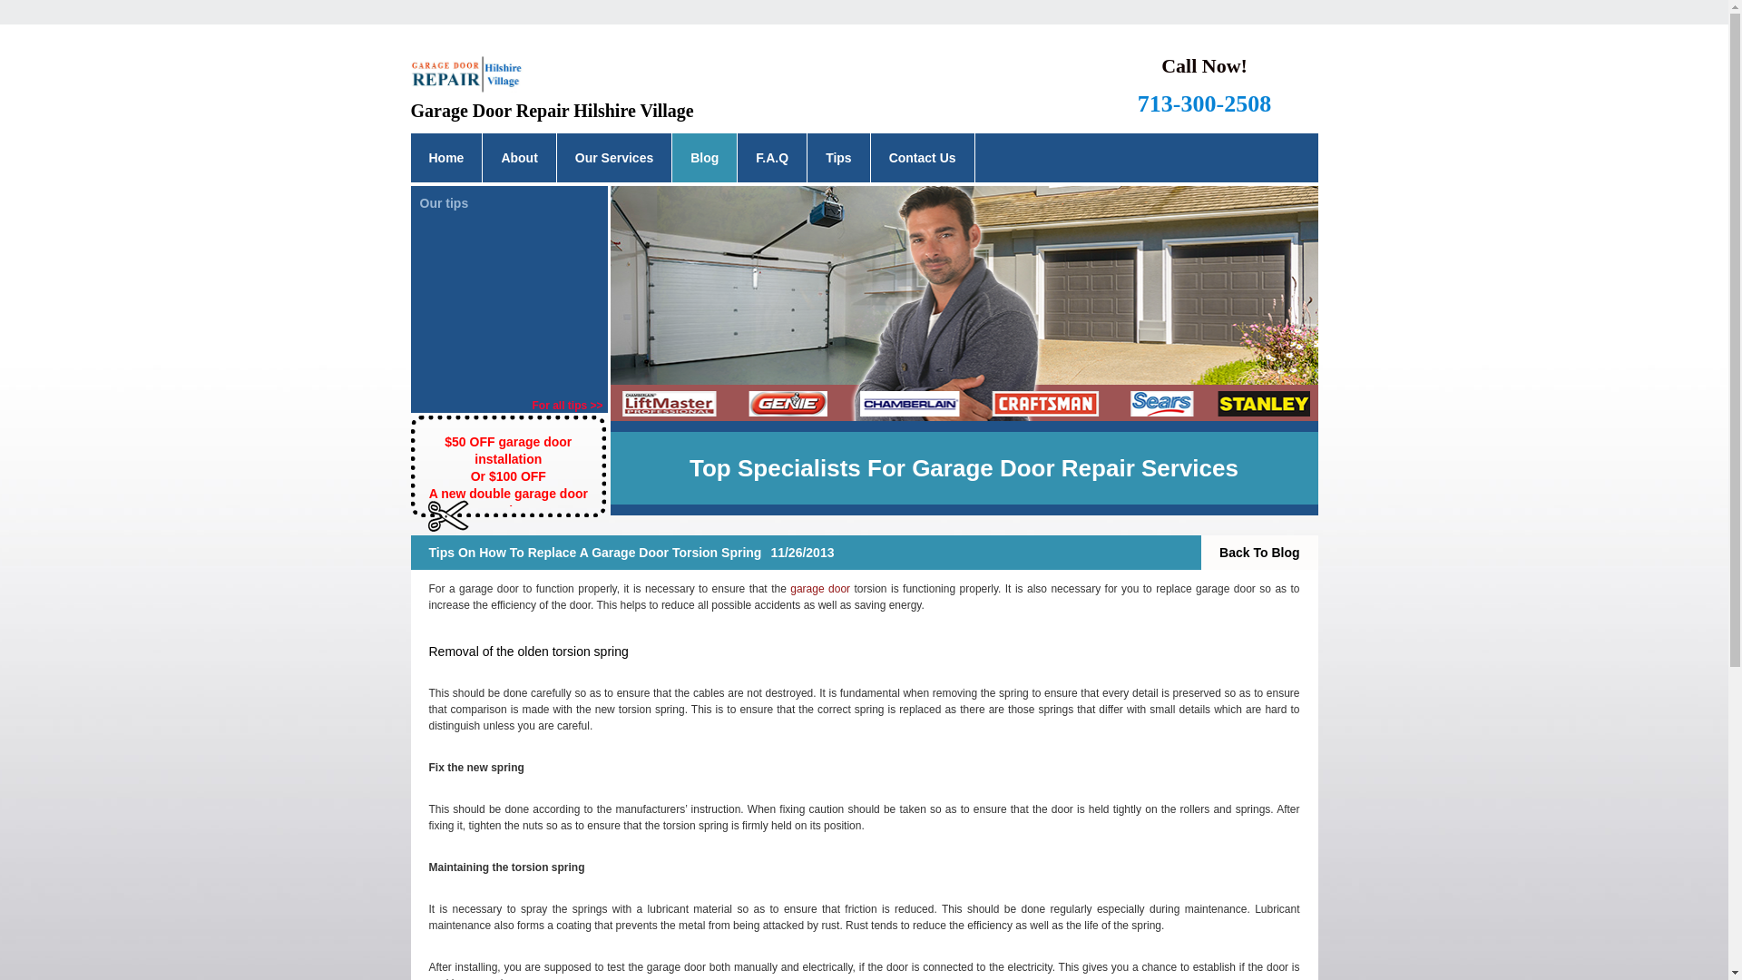  Describe the element at coordinates (704, 157) in the screenshot. I see `Blog` at that location.